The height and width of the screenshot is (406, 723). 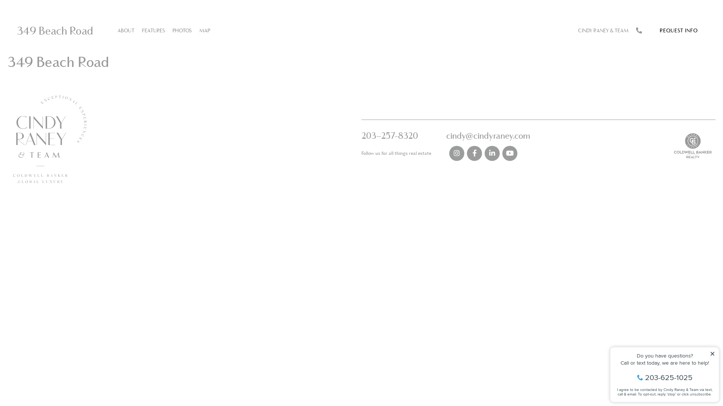 What do you see at coordinates (58, 62) in the screenshot?
I see `349 Beach Road` at bounding box center [58, 62].